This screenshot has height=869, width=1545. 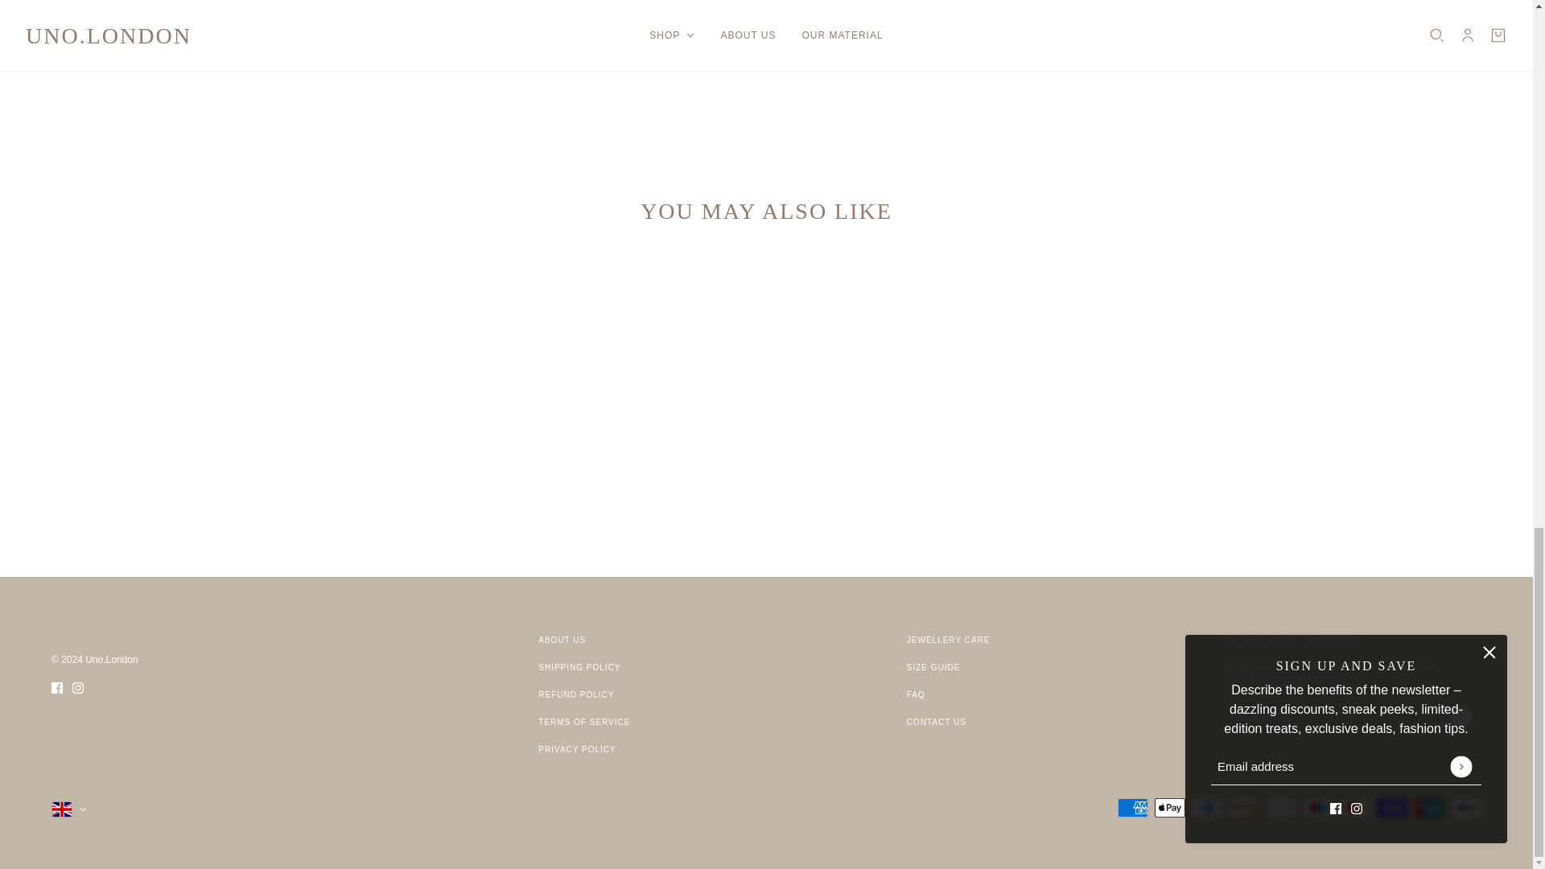 I want to click on About Us, so click(x=562, y=640).